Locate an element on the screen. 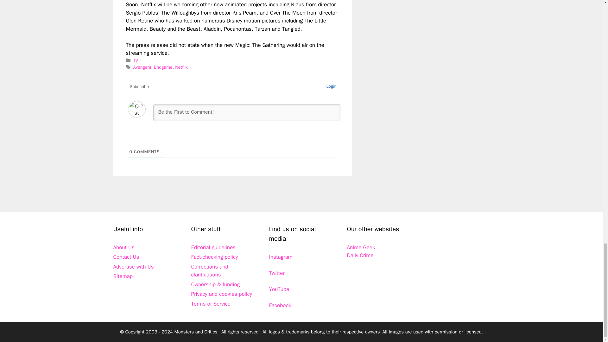 This screenshot has width=608, height=342. Fact-checking policy is located at coordinates (215, 257).